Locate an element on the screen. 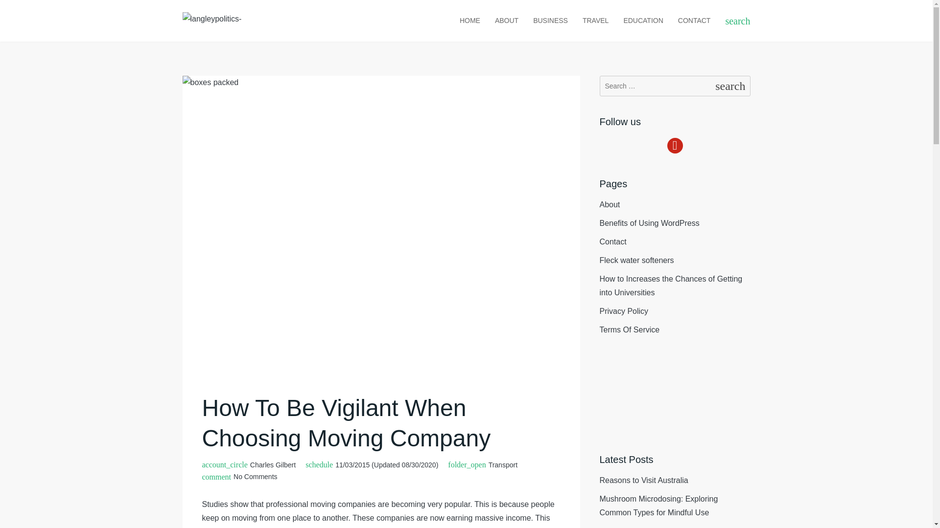 The width and height of the screenshot is (940, 528). Charles Gilbert is located at coordinates (273, 464).